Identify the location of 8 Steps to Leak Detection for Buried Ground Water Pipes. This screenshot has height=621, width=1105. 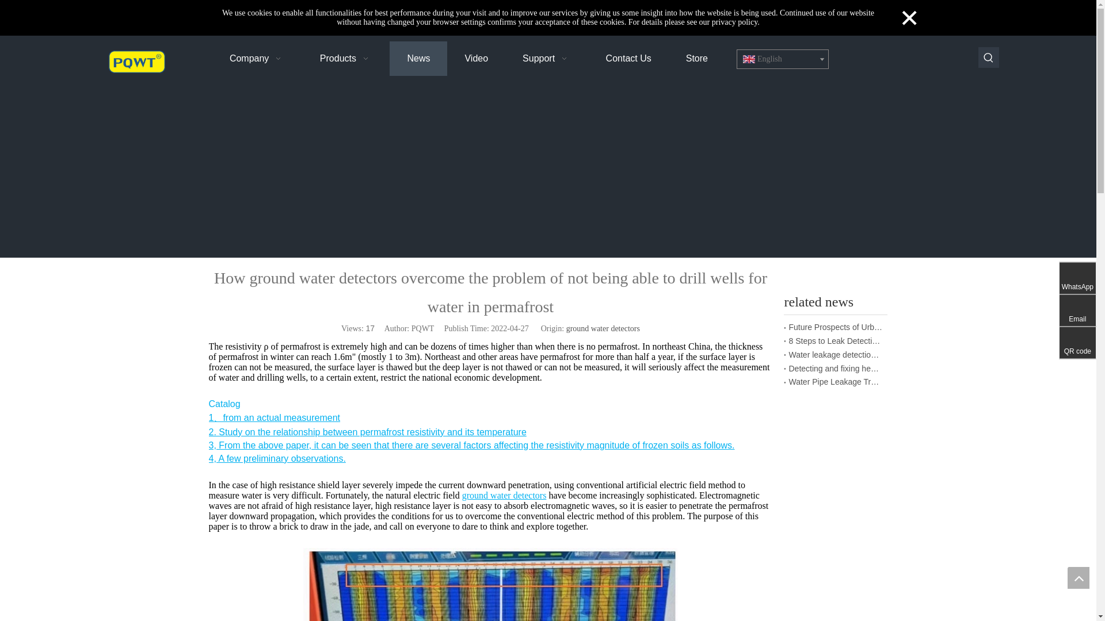
(836, 342).